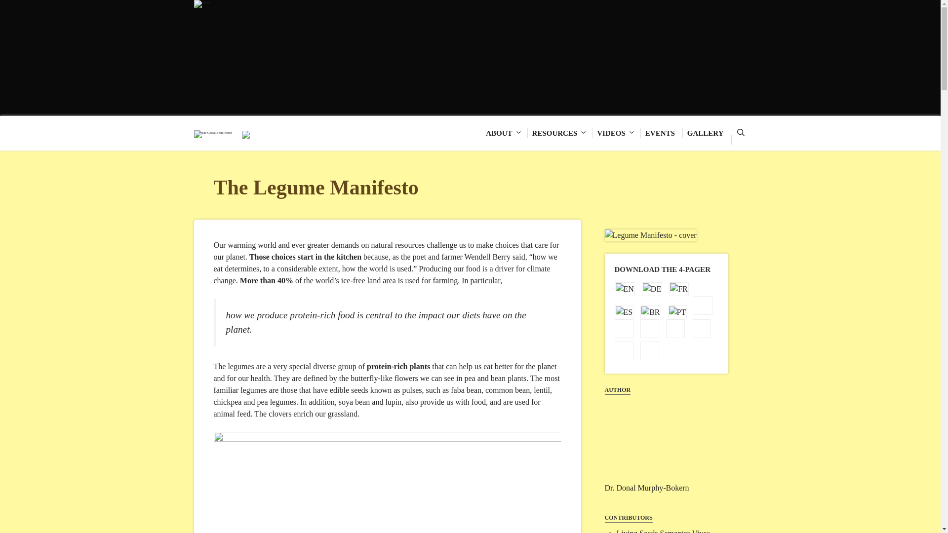  I want to click on EVENTS, so click(662, 133).